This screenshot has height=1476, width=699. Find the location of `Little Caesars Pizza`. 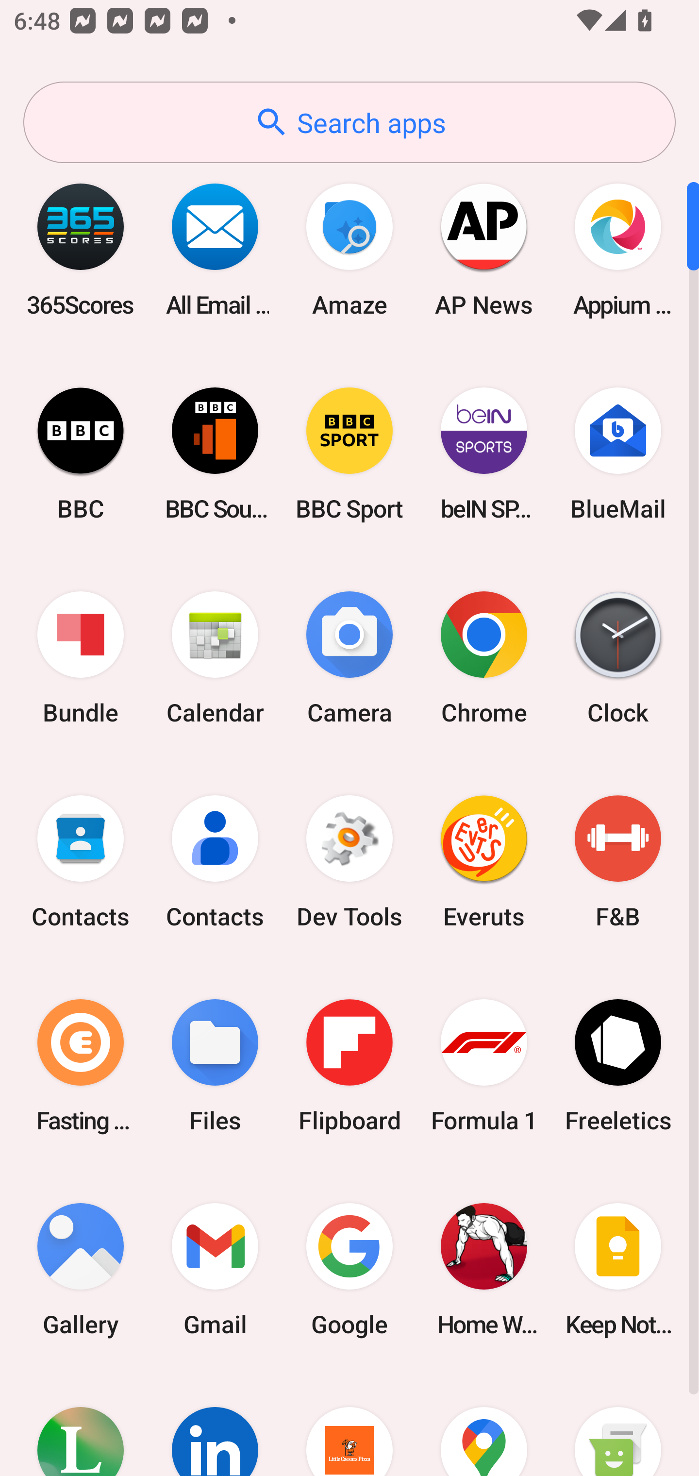

Little Caesars Pizza is located at coordinates (349, 1424).